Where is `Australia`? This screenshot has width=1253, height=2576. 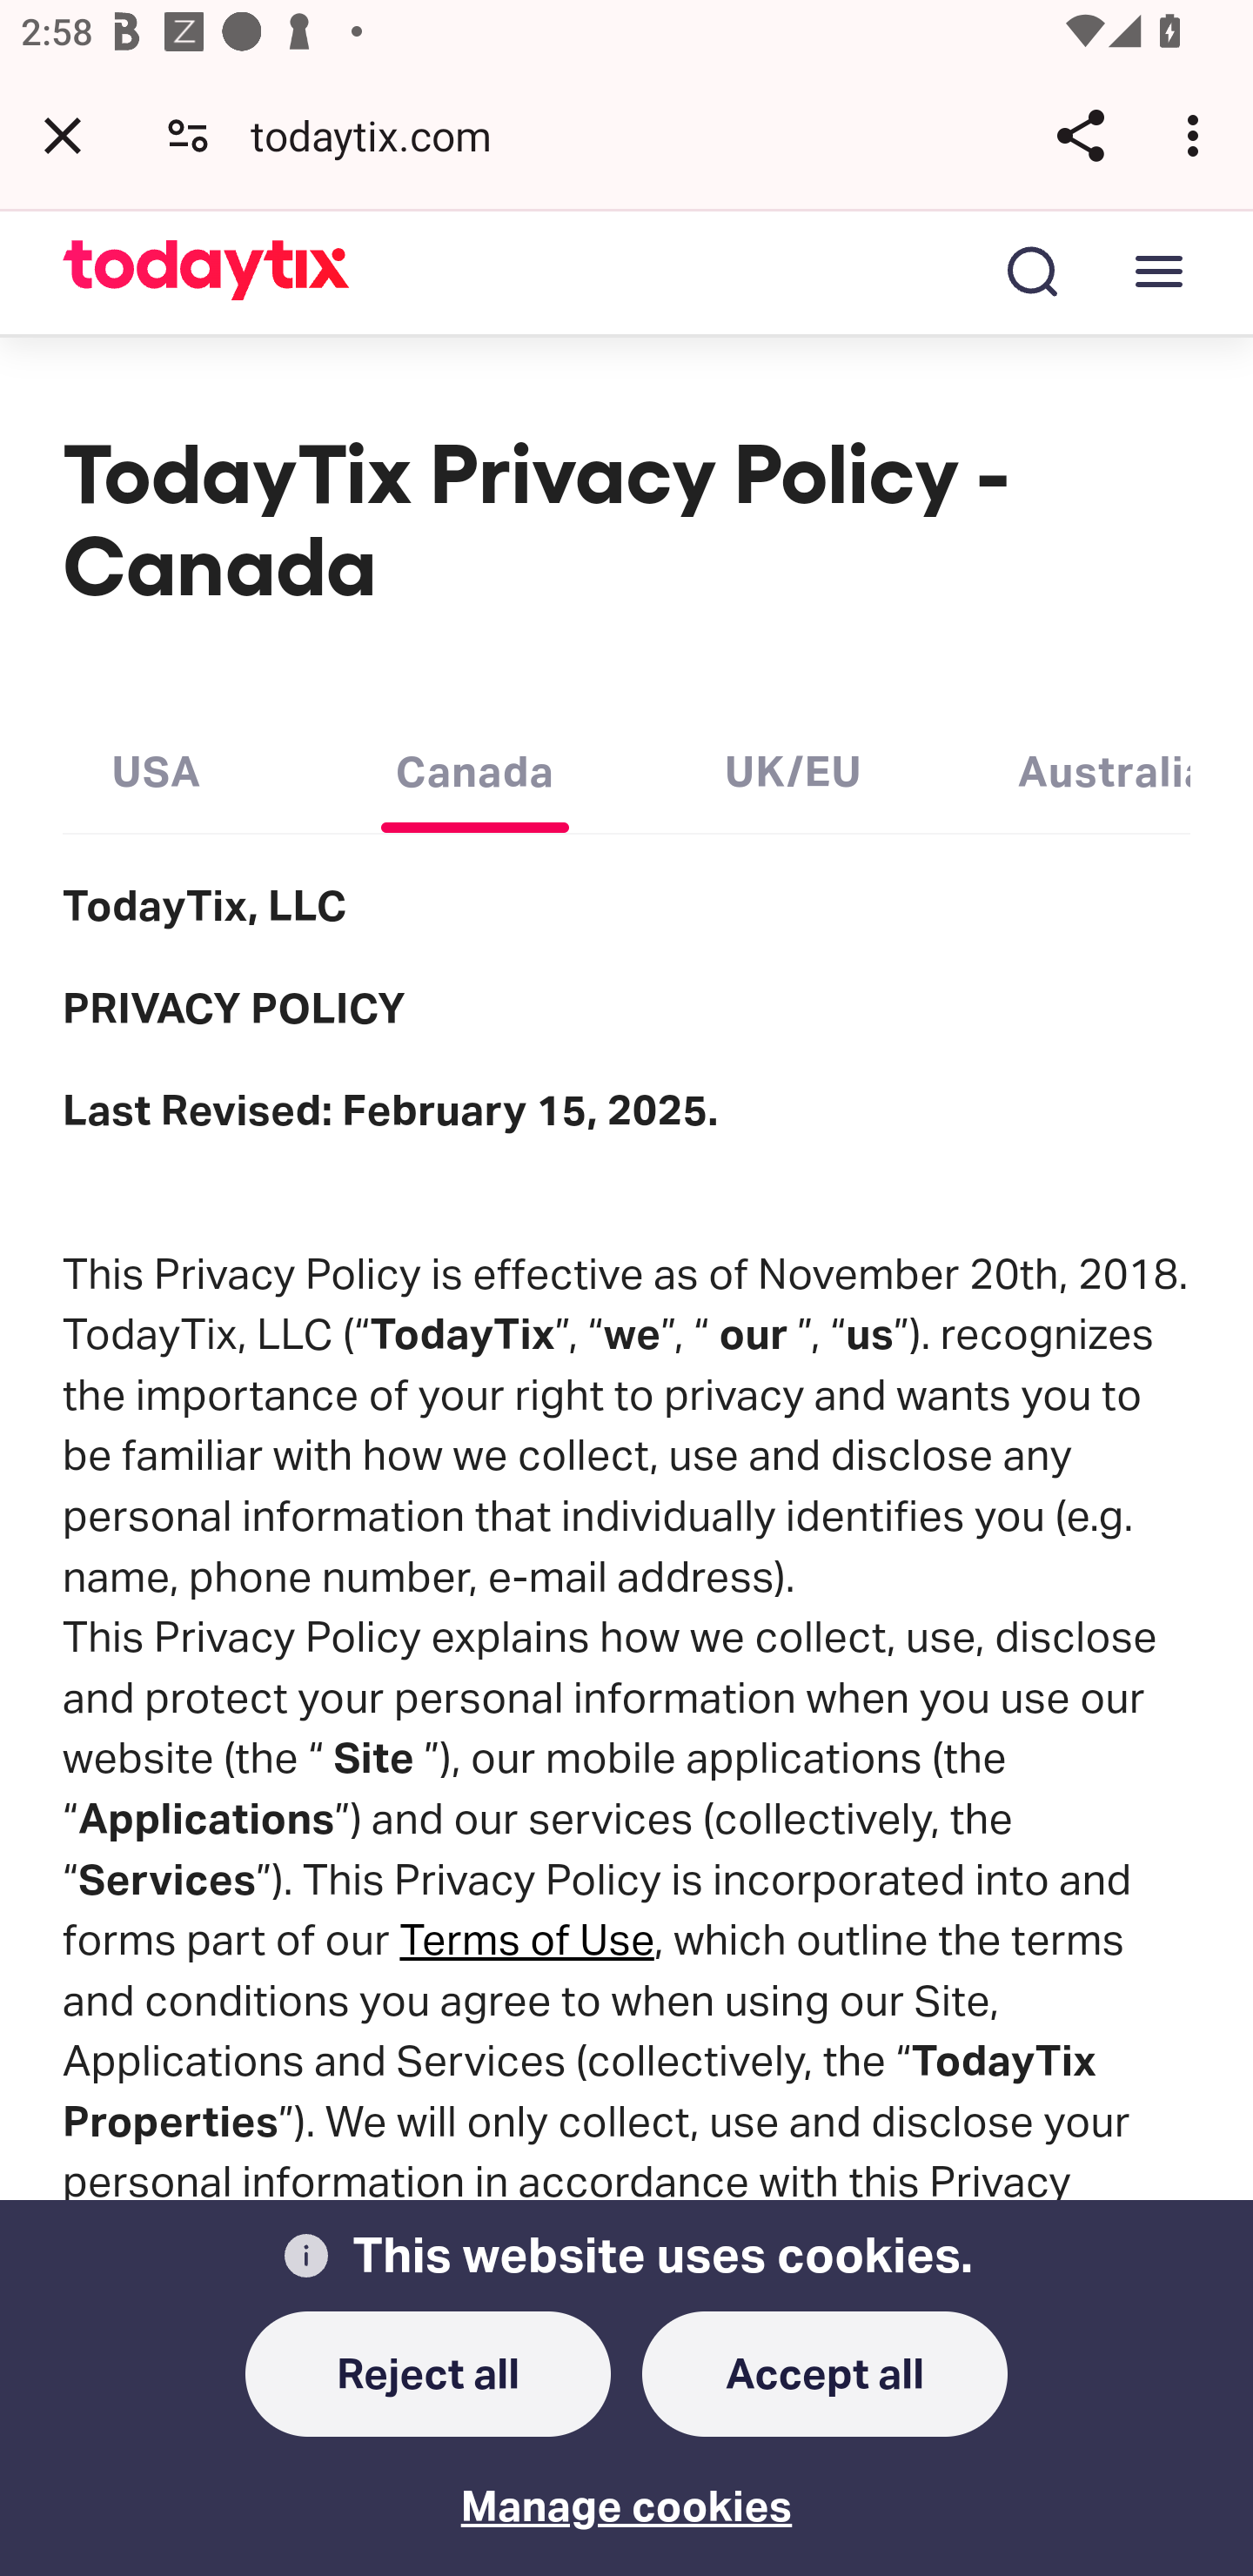 Australia is located at coordinates (1103, 764).